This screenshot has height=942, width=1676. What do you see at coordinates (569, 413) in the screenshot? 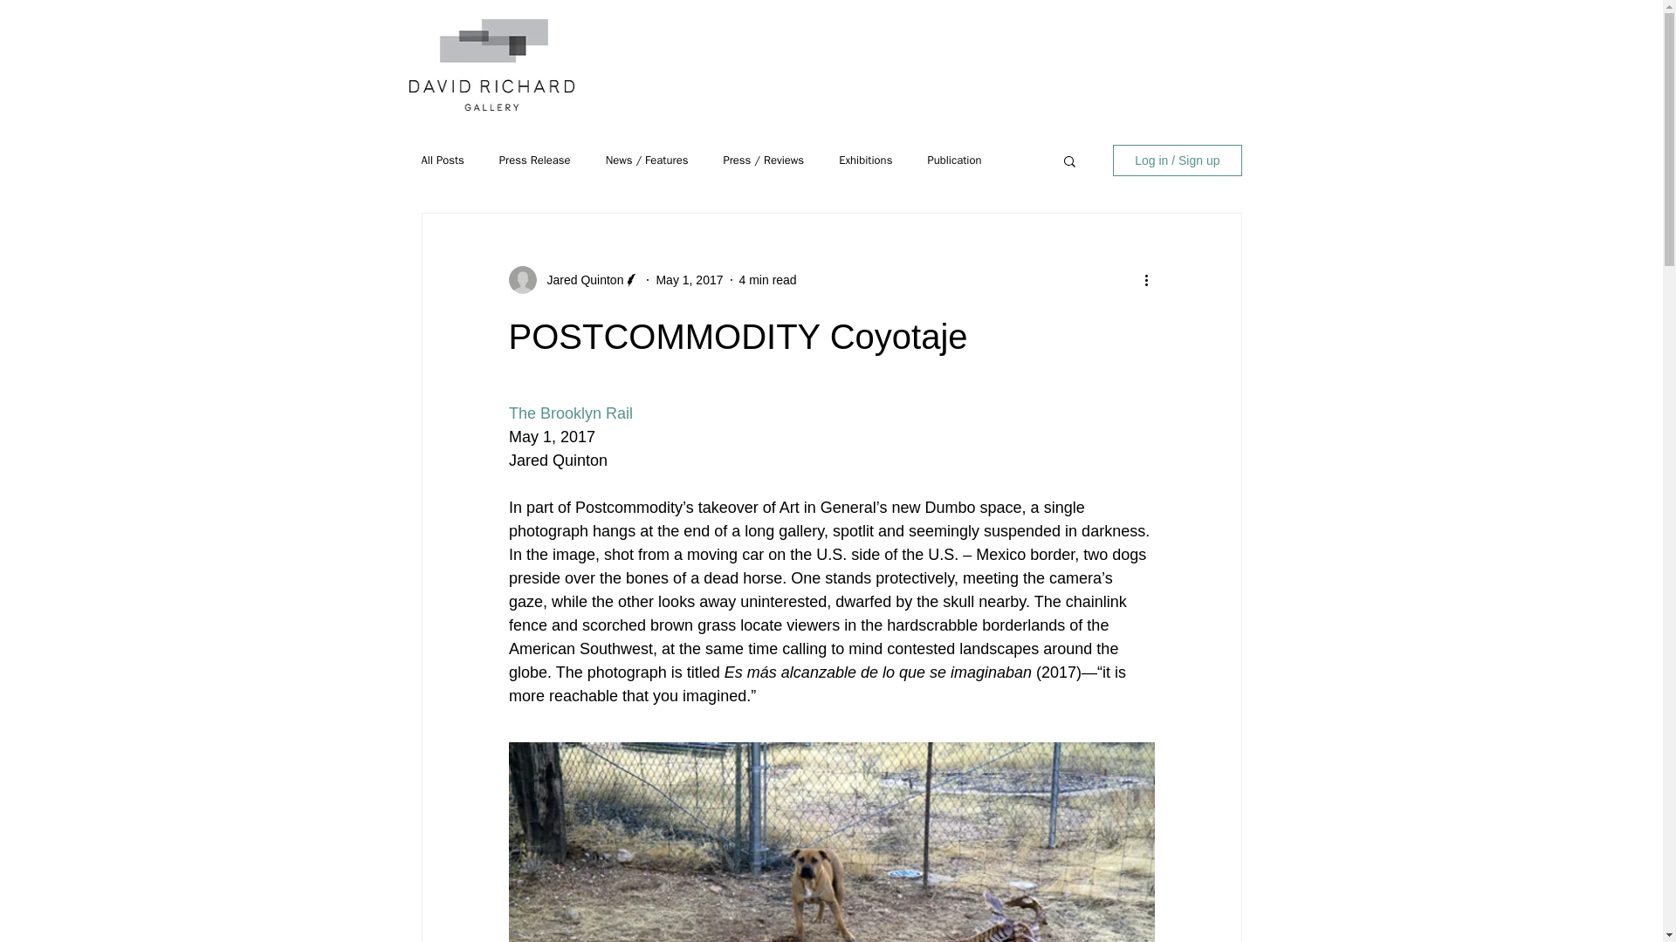
I see `The Brooklyn Rail` at bounding box center [569, 413].